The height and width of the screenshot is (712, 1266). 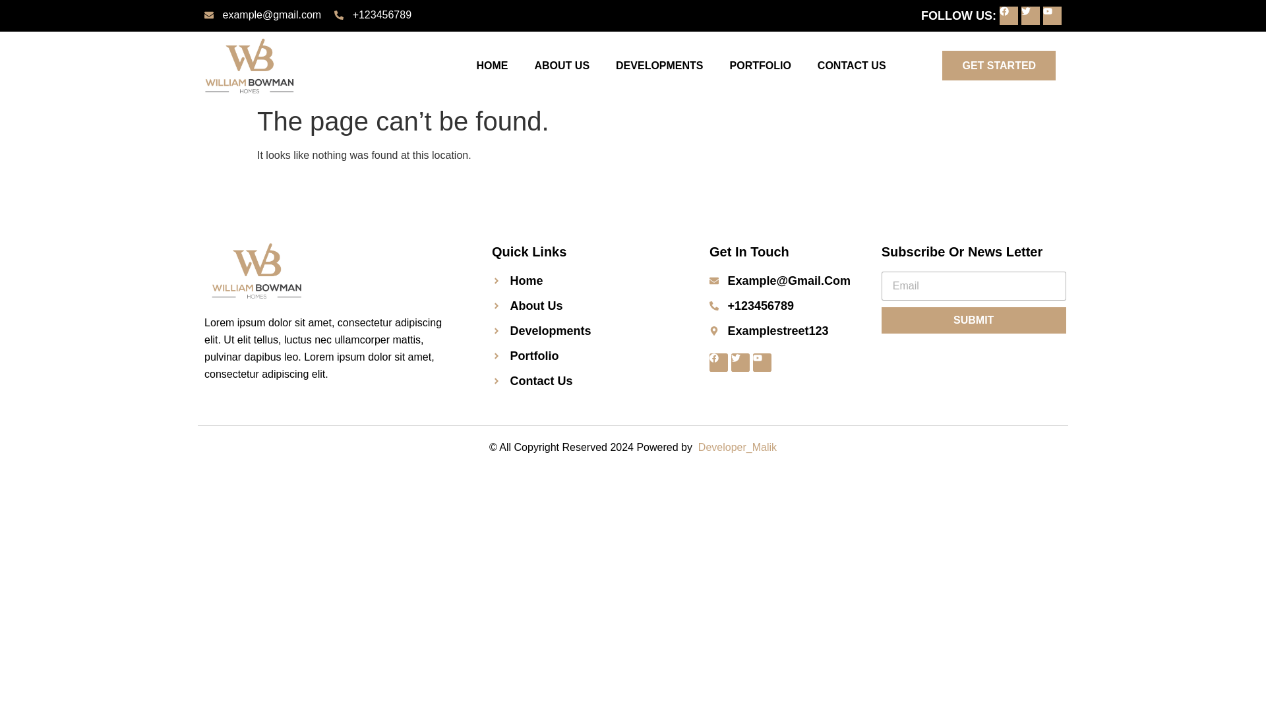 I want to click on HOME, so click(x=492, y=66).